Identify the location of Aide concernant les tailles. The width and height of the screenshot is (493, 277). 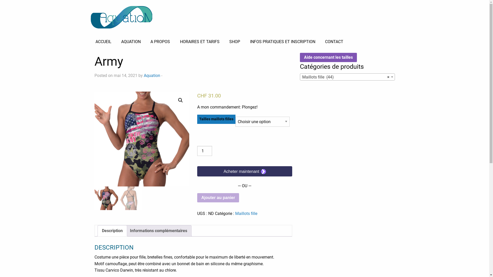
(328, 57).